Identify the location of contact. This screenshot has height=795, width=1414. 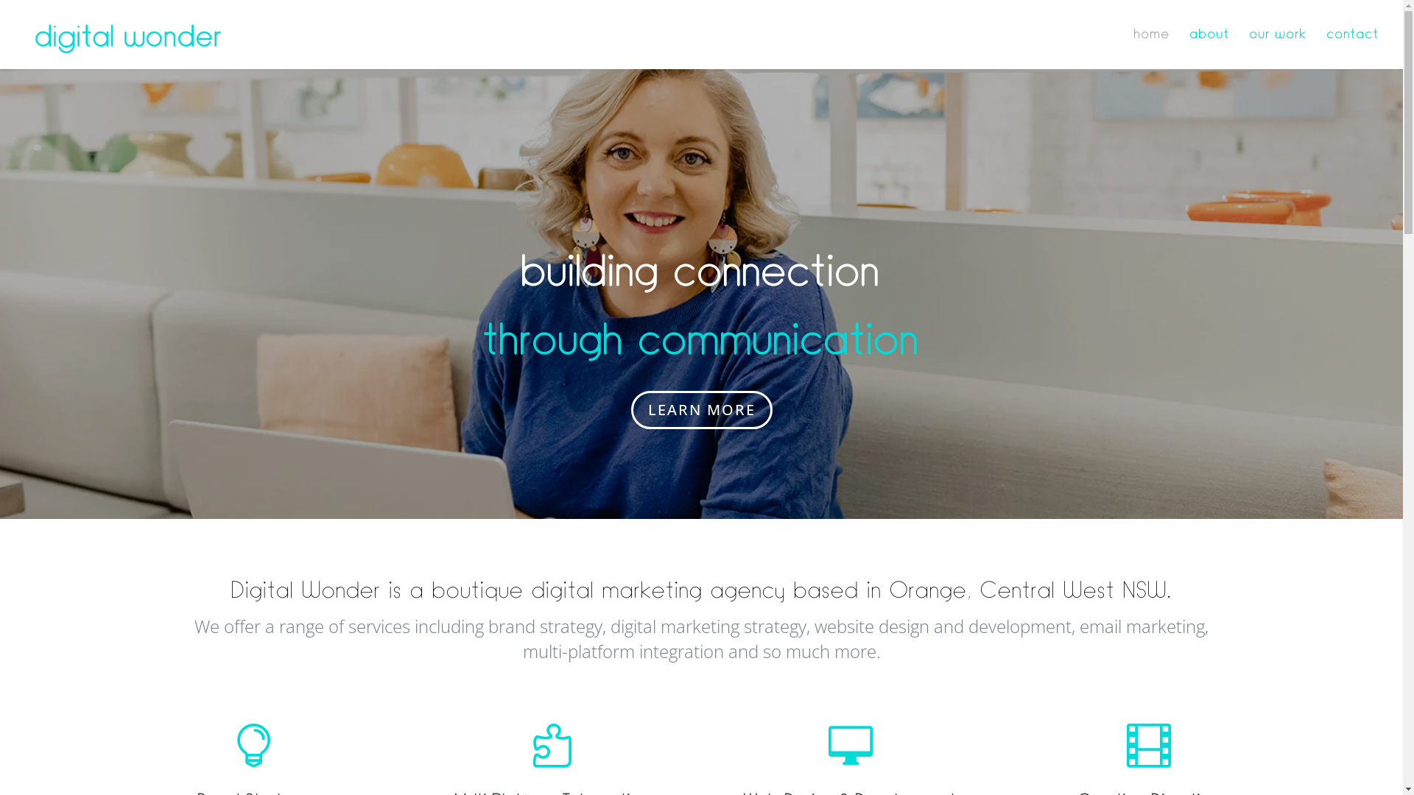
(1354, 49).